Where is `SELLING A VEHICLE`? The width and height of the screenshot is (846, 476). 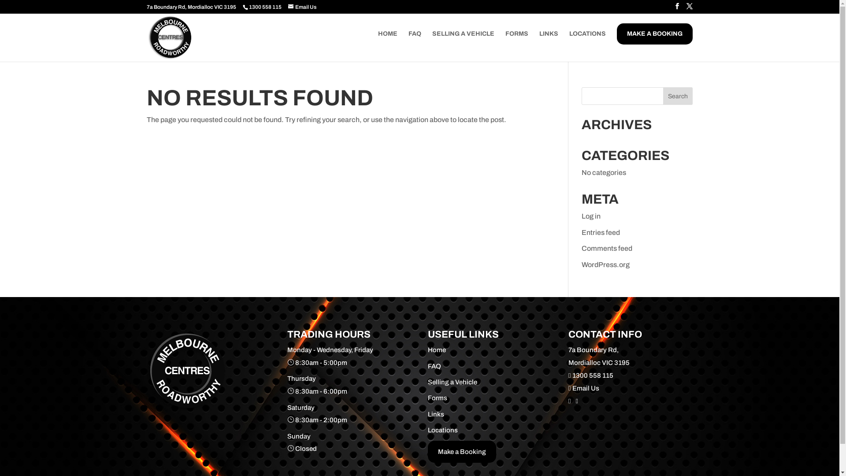 SELLING A VEHICLE is located at coordinates (464, 46).